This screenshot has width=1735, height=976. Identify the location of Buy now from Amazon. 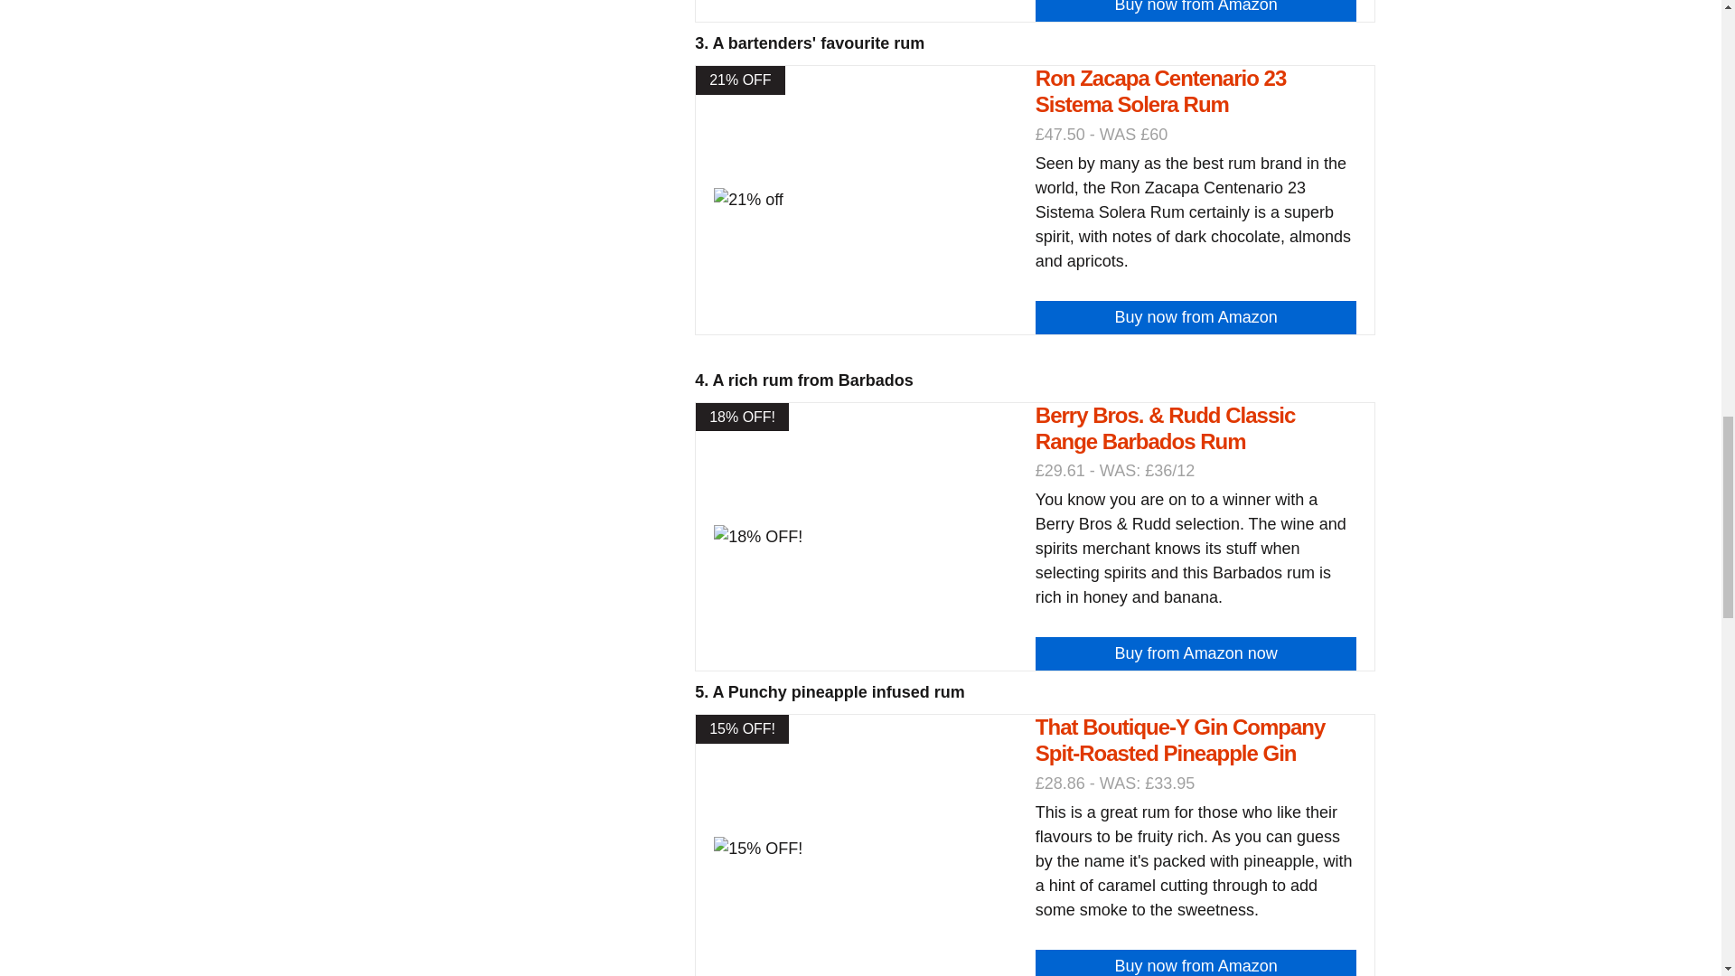
(1196, 962).